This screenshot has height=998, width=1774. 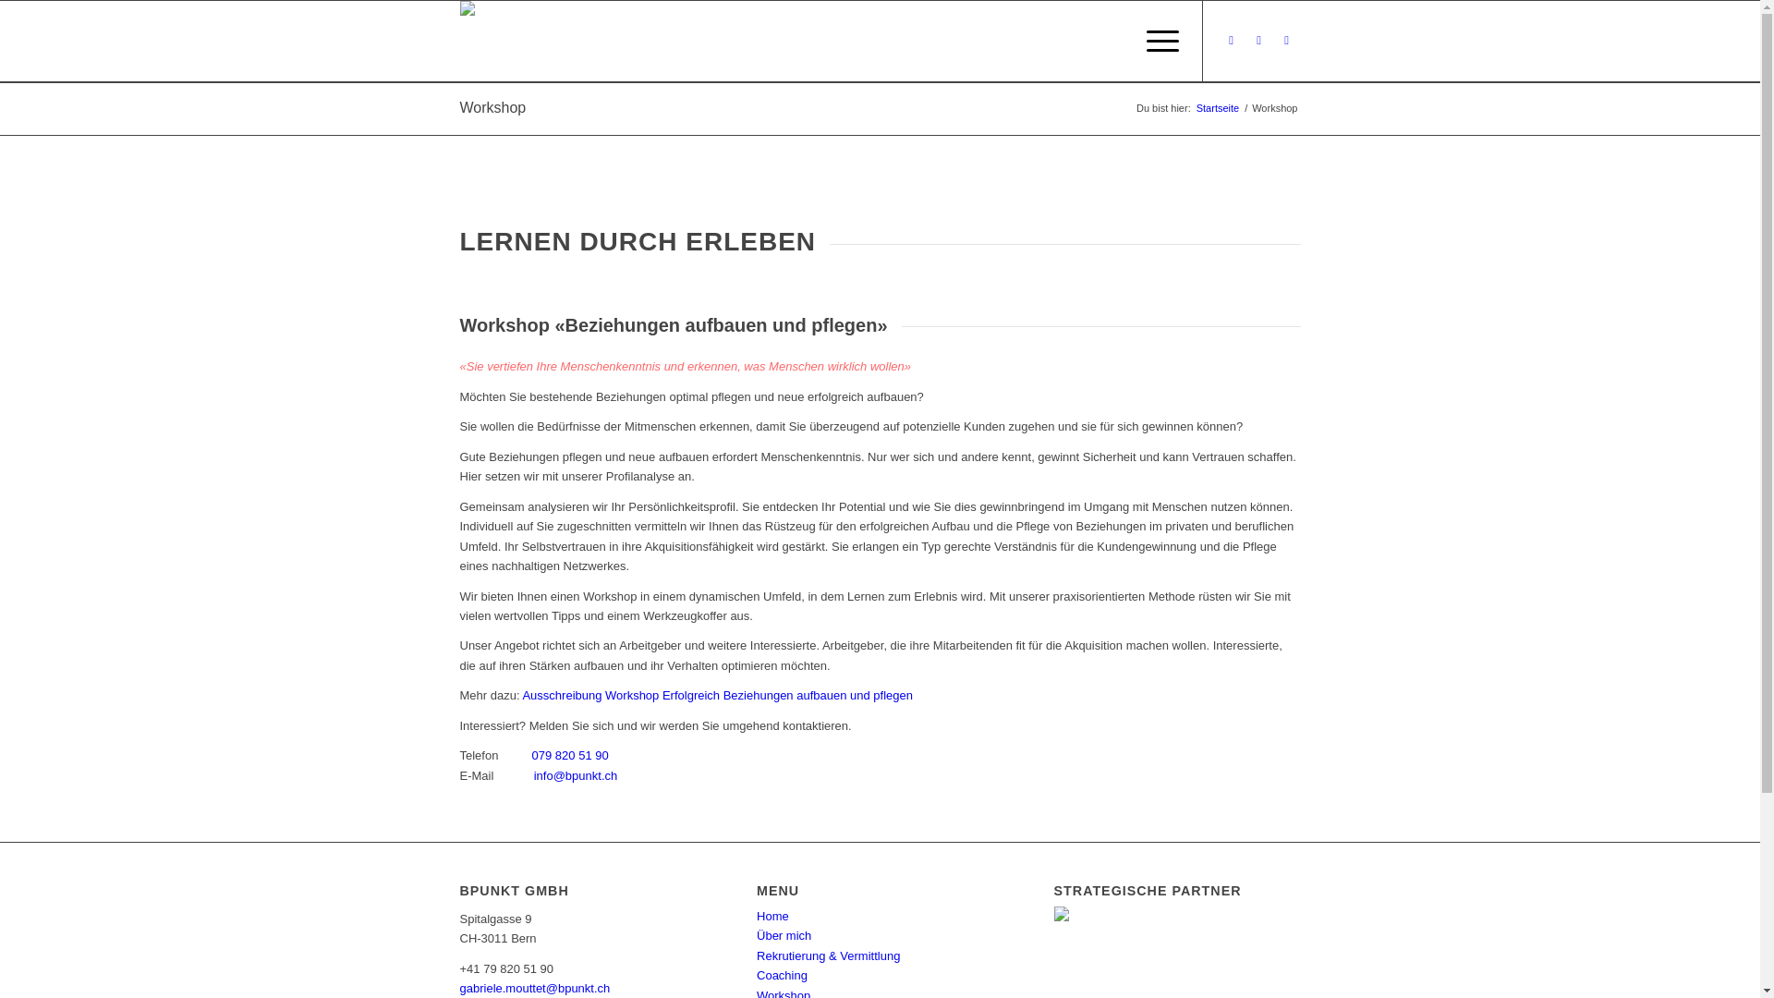 I want to click on 079 820 51 90, so click(x=571, y=756).